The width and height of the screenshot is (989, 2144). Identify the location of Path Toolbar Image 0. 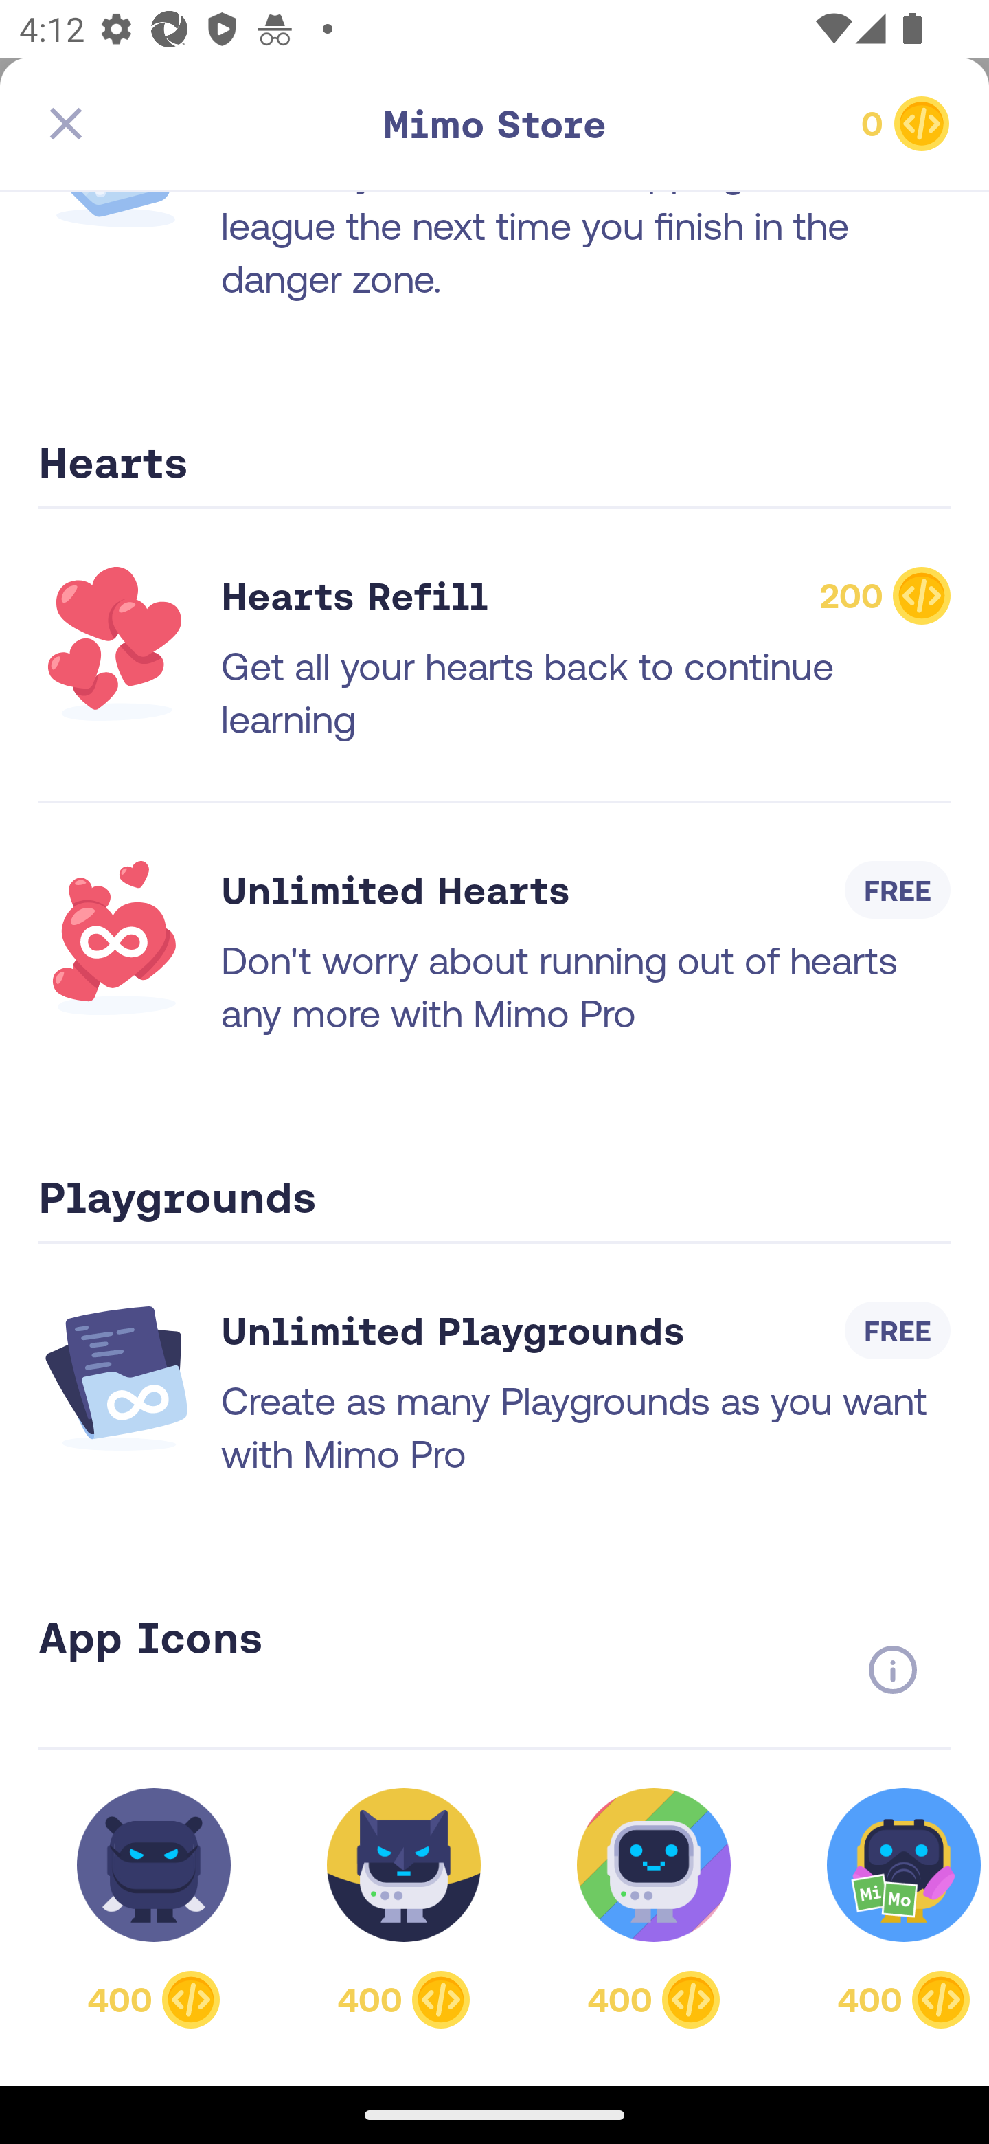
(494, 124).